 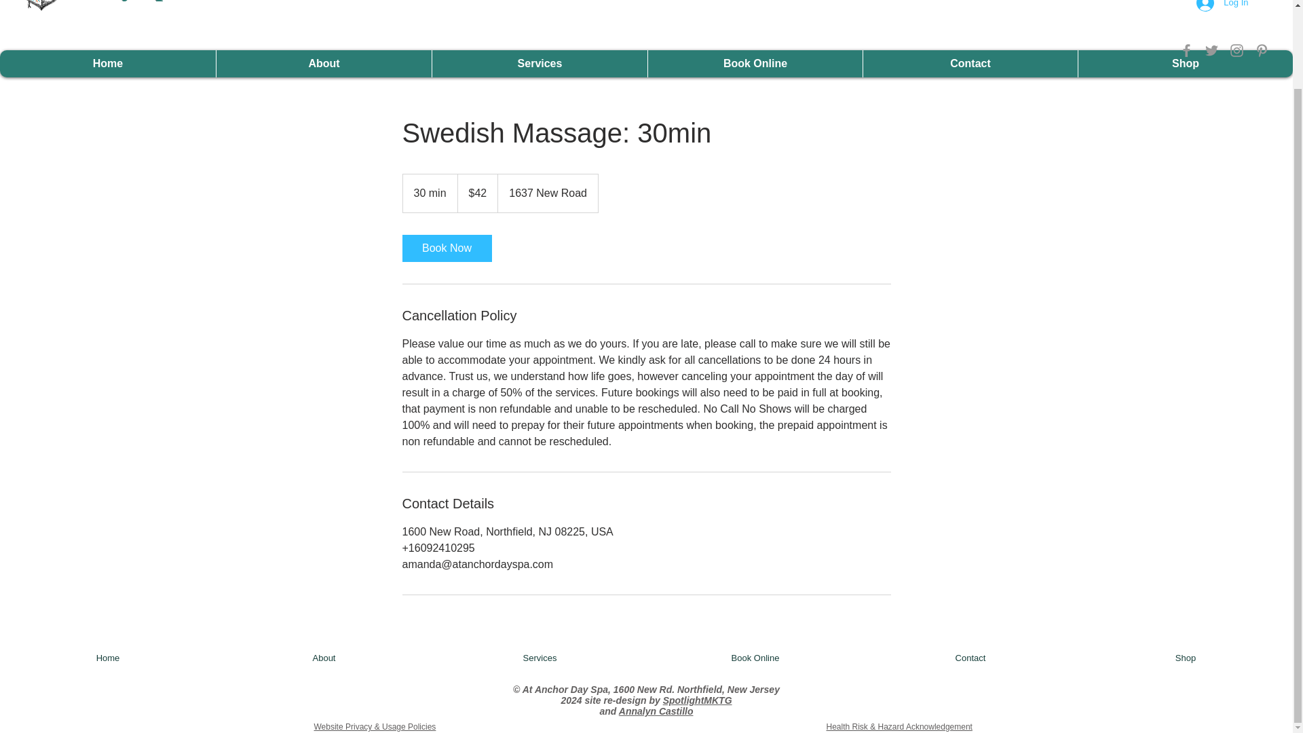 I want to click on Book Online, so click(x=755, y=658).